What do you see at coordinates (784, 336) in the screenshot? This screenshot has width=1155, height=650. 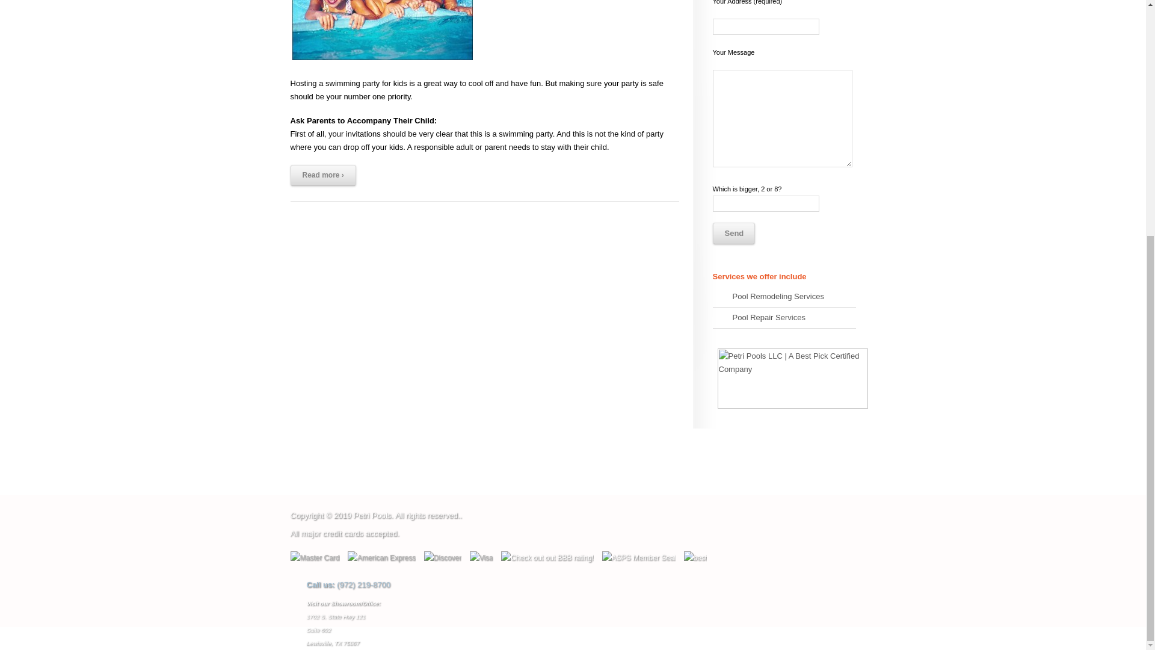 I see `Pool Repair Services` at bounding box center [784, 336].